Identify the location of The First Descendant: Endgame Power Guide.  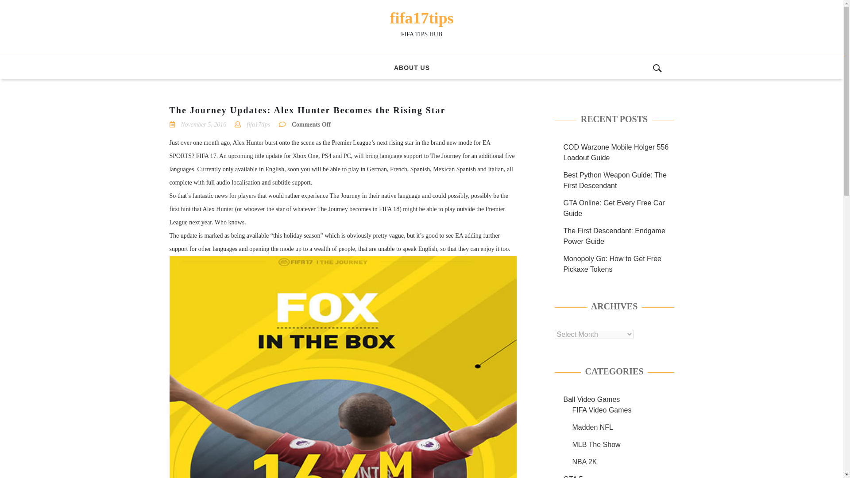
(614, 236).